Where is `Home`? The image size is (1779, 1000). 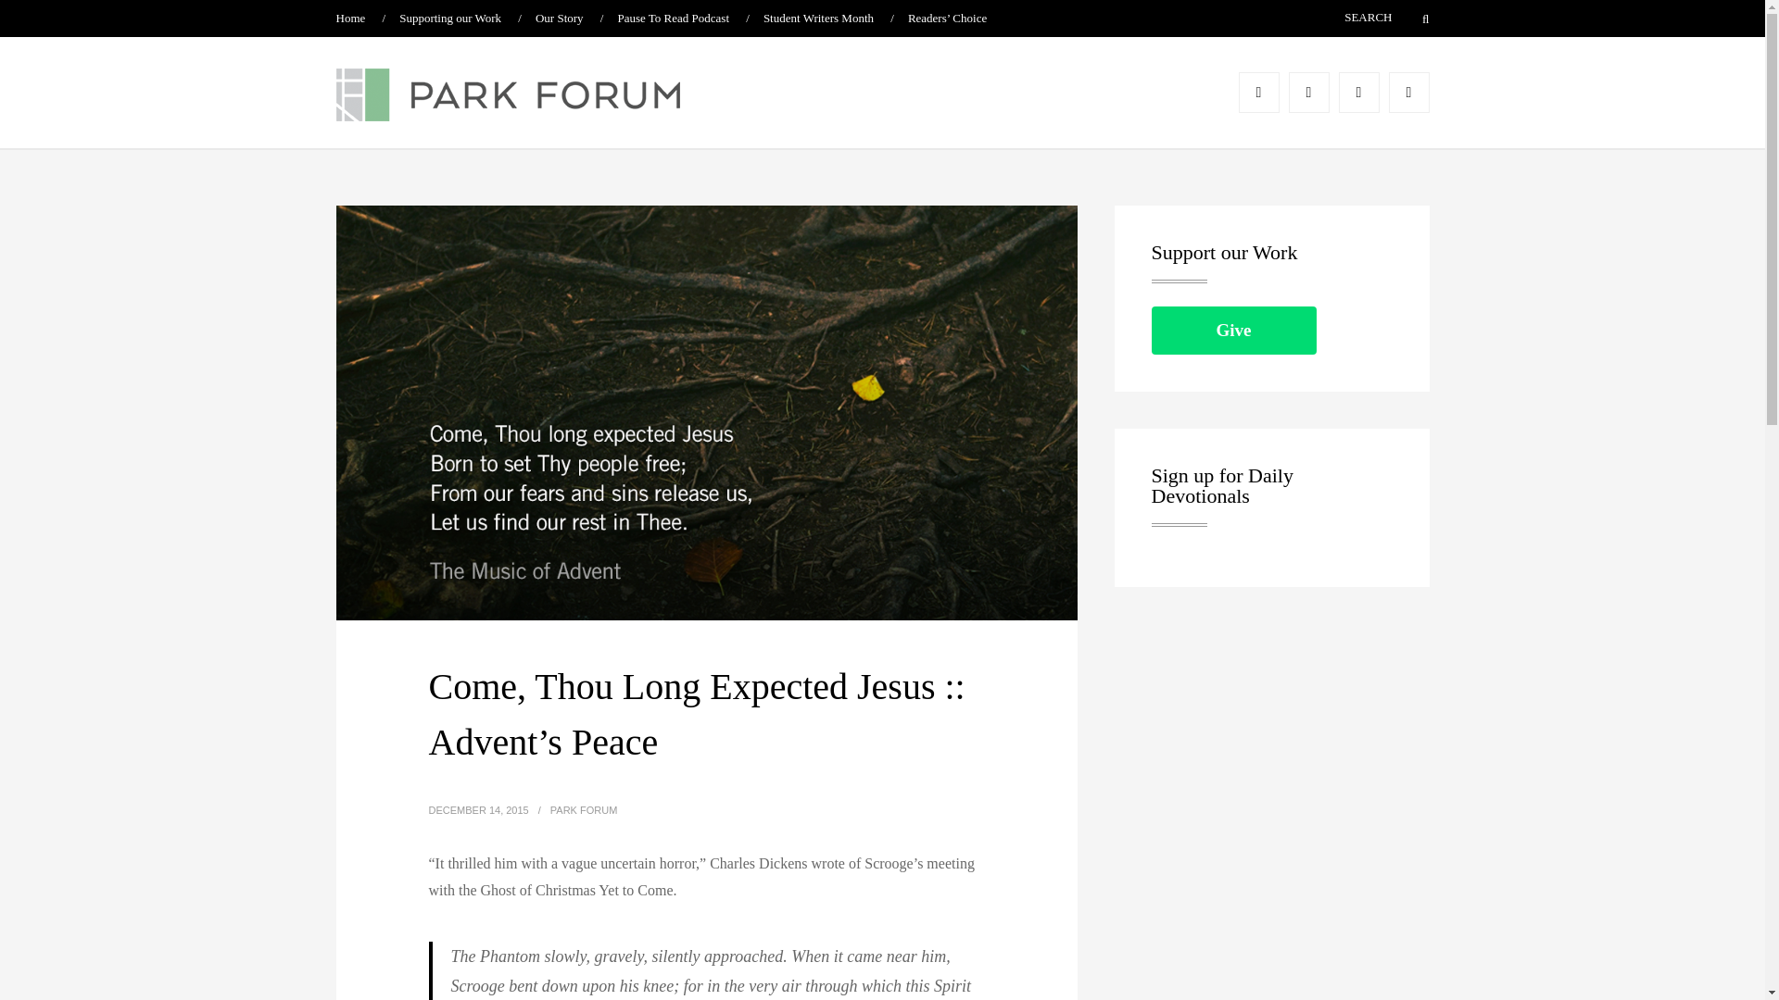 Home is located at coordinates (350, 18).